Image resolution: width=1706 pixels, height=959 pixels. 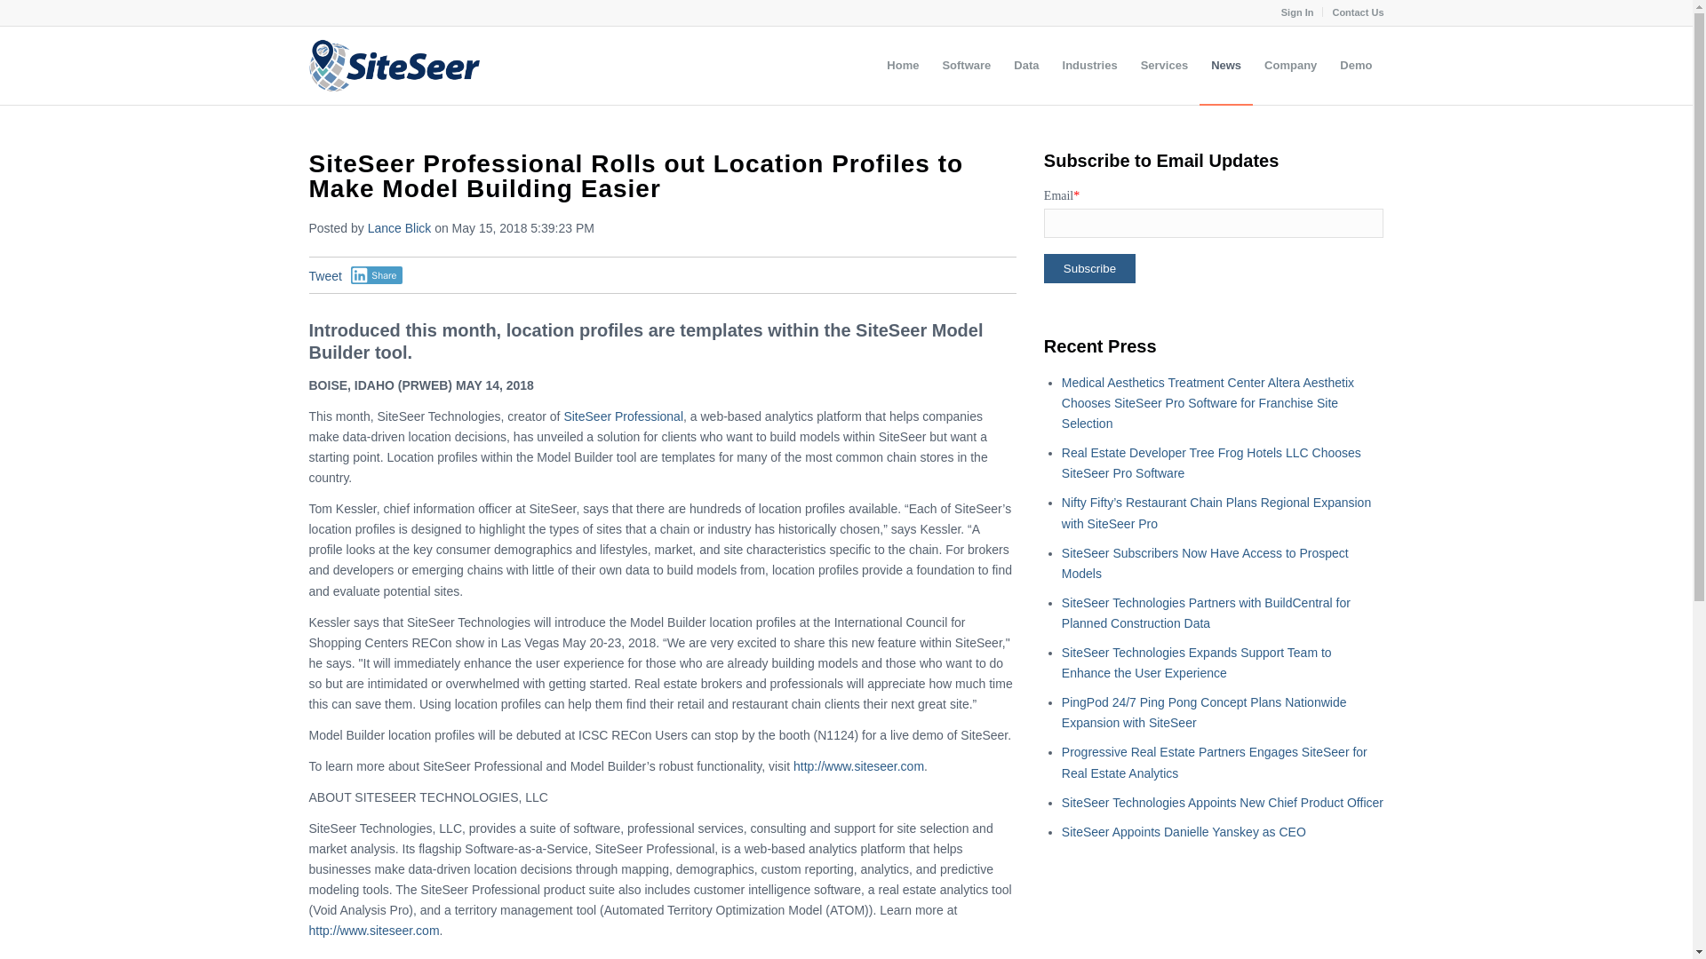 I want to click on Subscribe, so click(x=1089, y=268).